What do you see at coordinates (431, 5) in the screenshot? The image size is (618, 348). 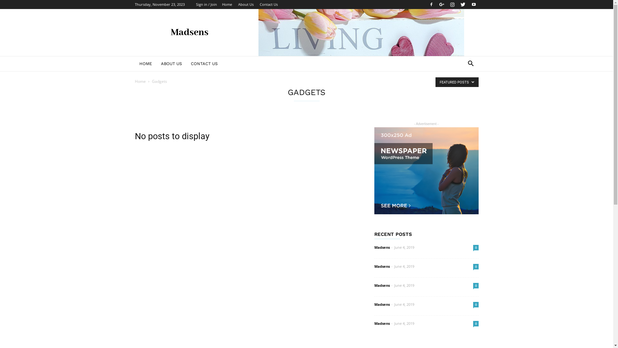 I see `Facebook` at bounding box center [431, 5].